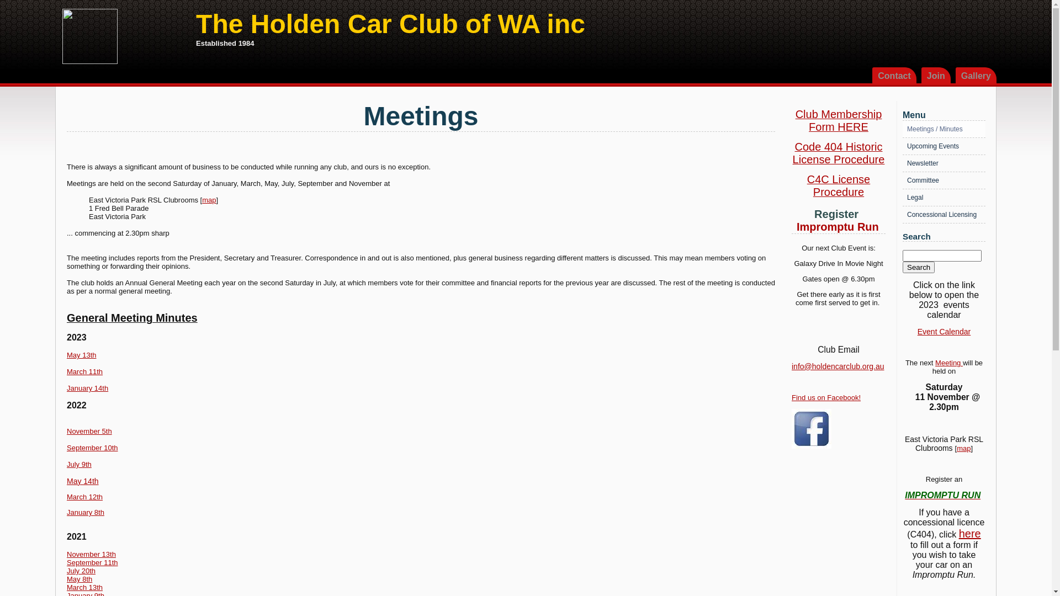 Image resolution: width=1060 pixels, height=596 pixels. What do you see at coordinates (89, 432) in the screenshot?
I see `November 5th` at bounding box center [89, 432].